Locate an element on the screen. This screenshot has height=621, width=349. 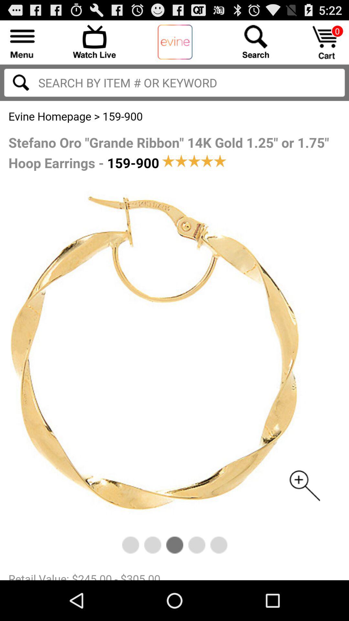
search is located at coordinates (174, 83).